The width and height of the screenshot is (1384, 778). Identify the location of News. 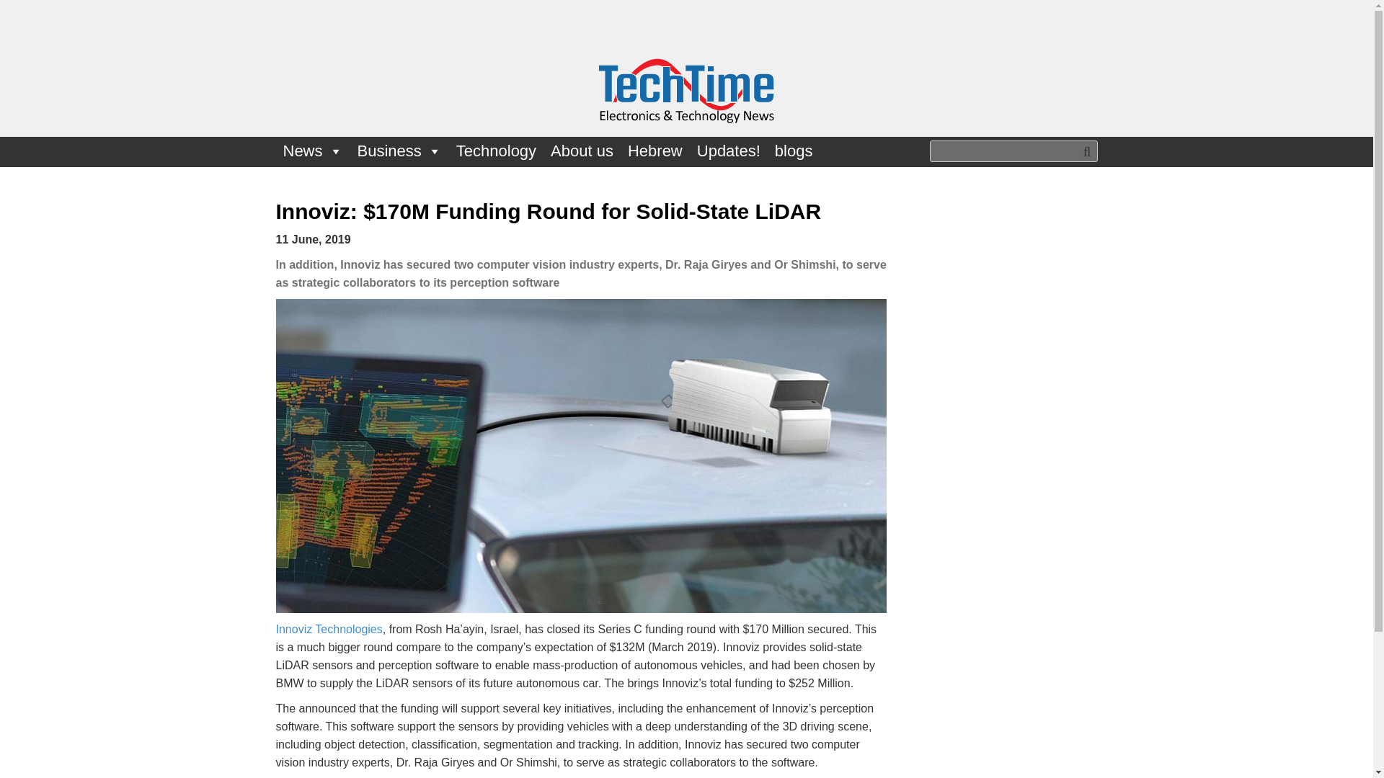
(313, 151).